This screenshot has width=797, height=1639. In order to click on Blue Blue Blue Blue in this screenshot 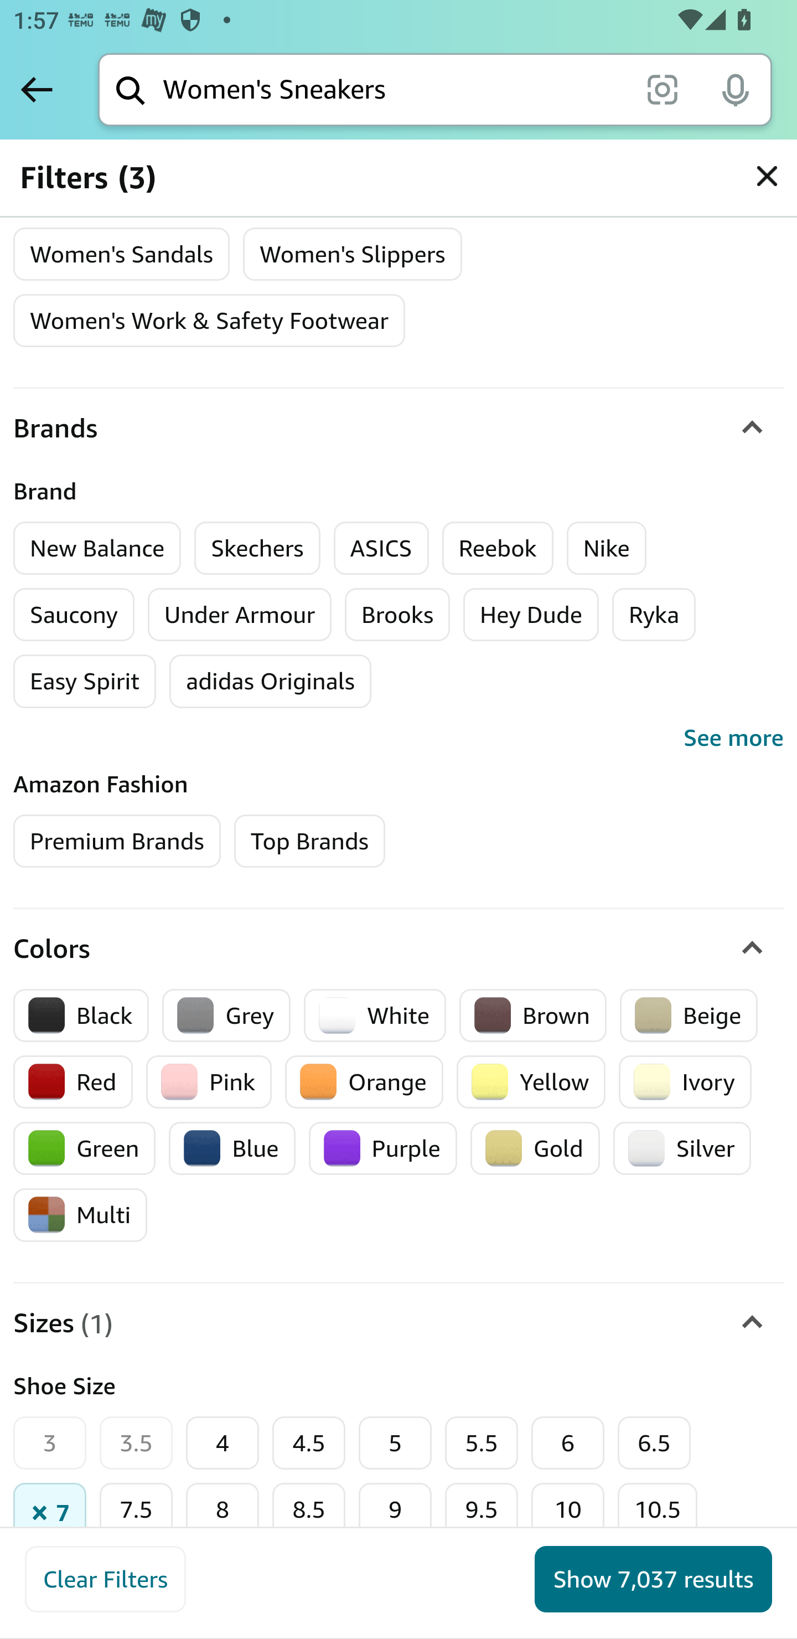, I will do `click(231, 1148)`.